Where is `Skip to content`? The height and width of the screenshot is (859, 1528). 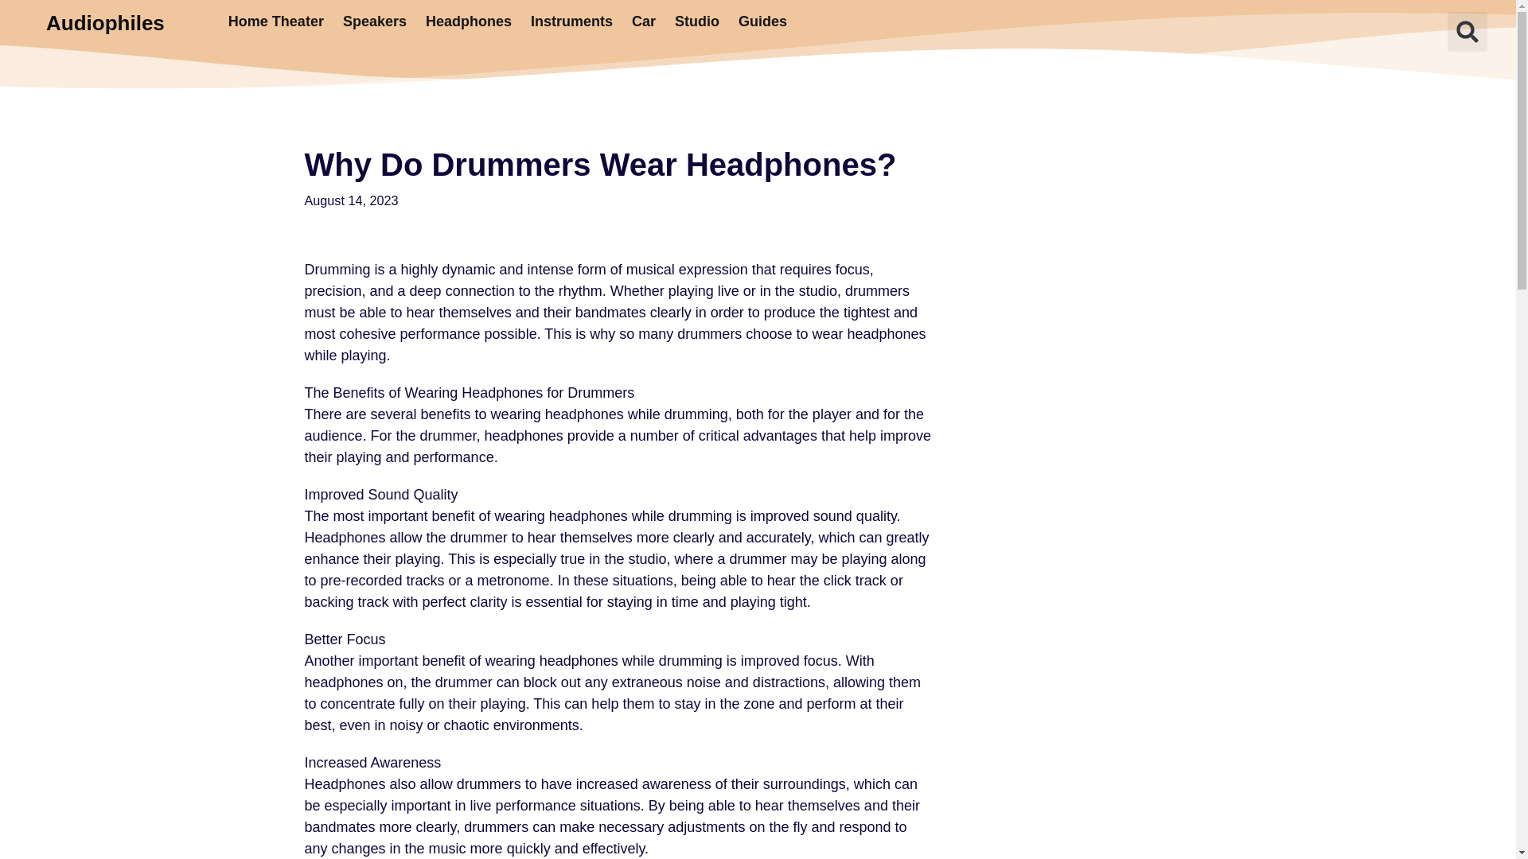
Skip to content is located at coordinates (12, 33).